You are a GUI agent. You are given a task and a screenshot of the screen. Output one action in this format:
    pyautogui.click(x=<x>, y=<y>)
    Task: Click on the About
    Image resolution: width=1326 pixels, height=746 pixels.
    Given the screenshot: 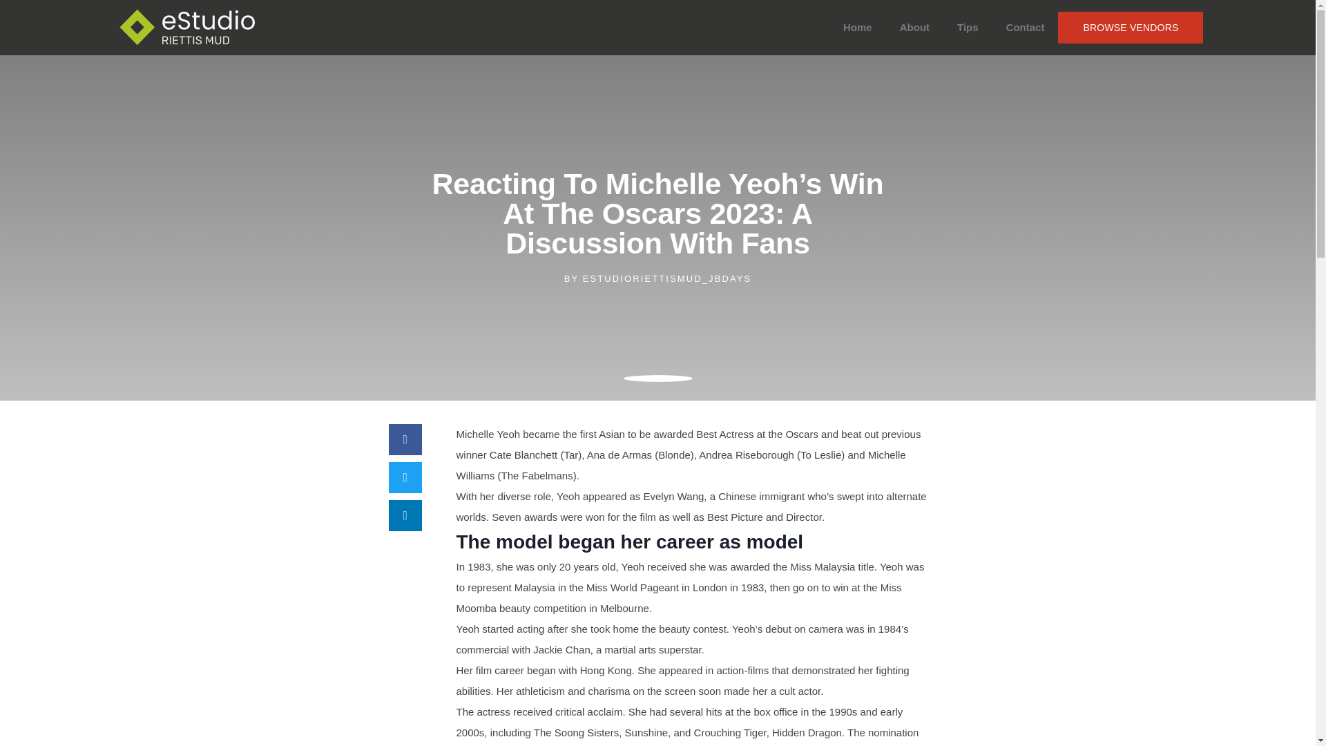 What is the action you would take?
    pyautogui.click(x=914, y=28)
    